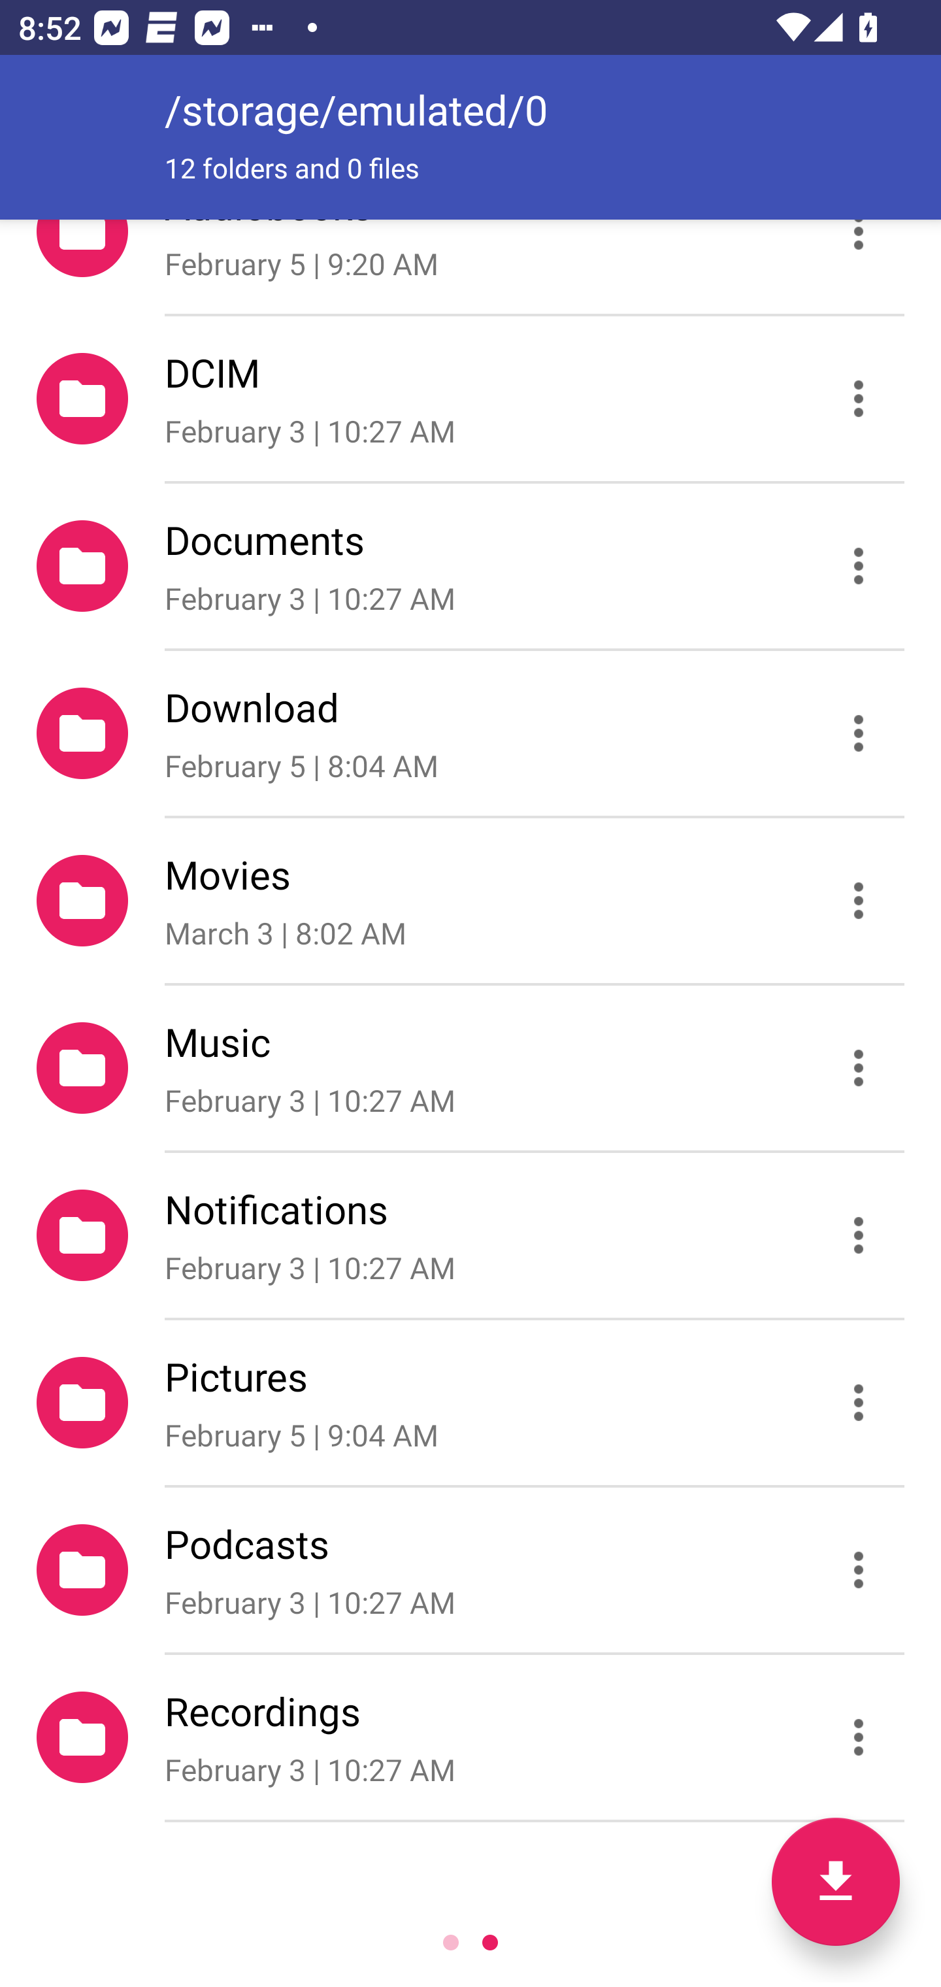 Image resolution: width=941 pixels, height=1987 pixels. I want to click on DCIM February 3 | 10:27 AM, so click(470, 398).